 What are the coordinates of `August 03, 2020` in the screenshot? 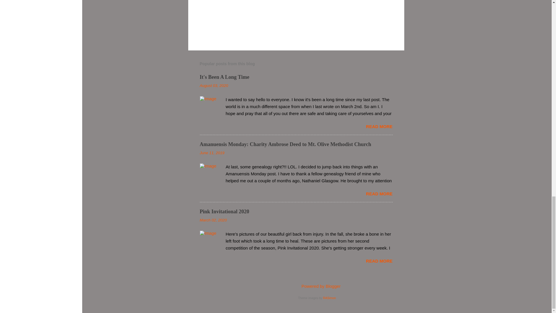 It's located at (214, 86).